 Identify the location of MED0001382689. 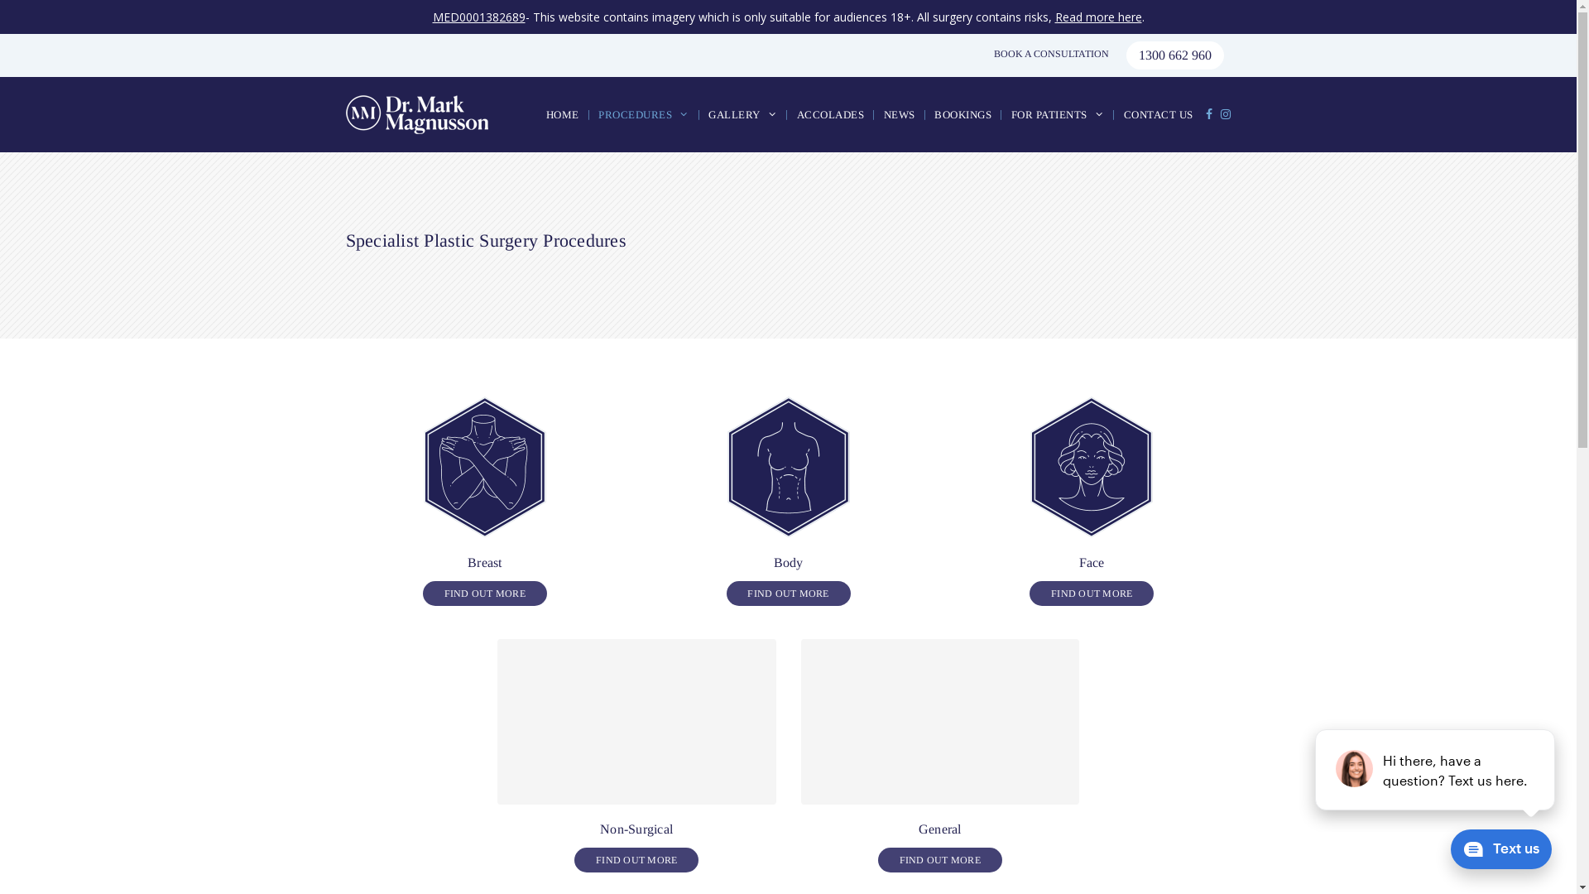
(478, 17).